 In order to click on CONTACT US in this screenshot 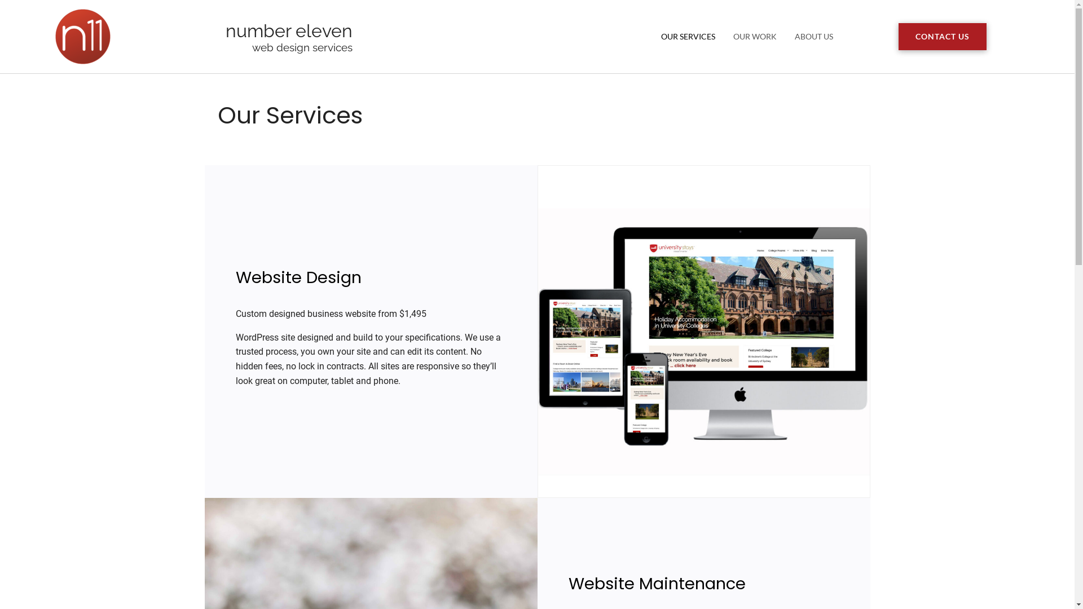, I will do `click(943, 37)`.